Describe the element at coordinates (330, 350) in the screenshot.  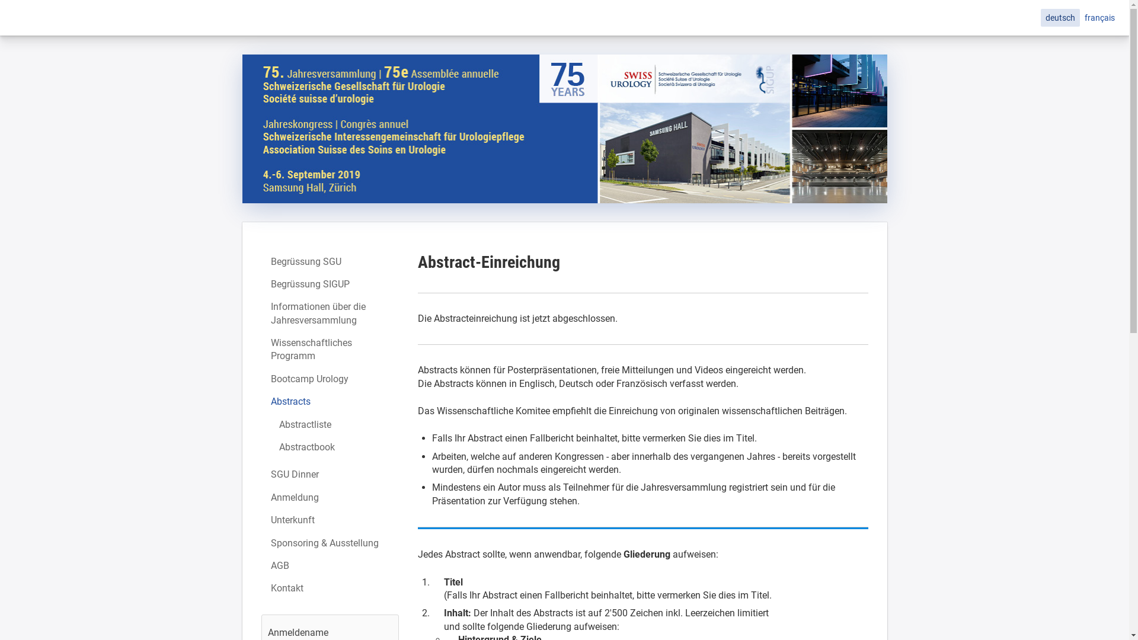
I see `Wissenschaftliches Programm` at that location.